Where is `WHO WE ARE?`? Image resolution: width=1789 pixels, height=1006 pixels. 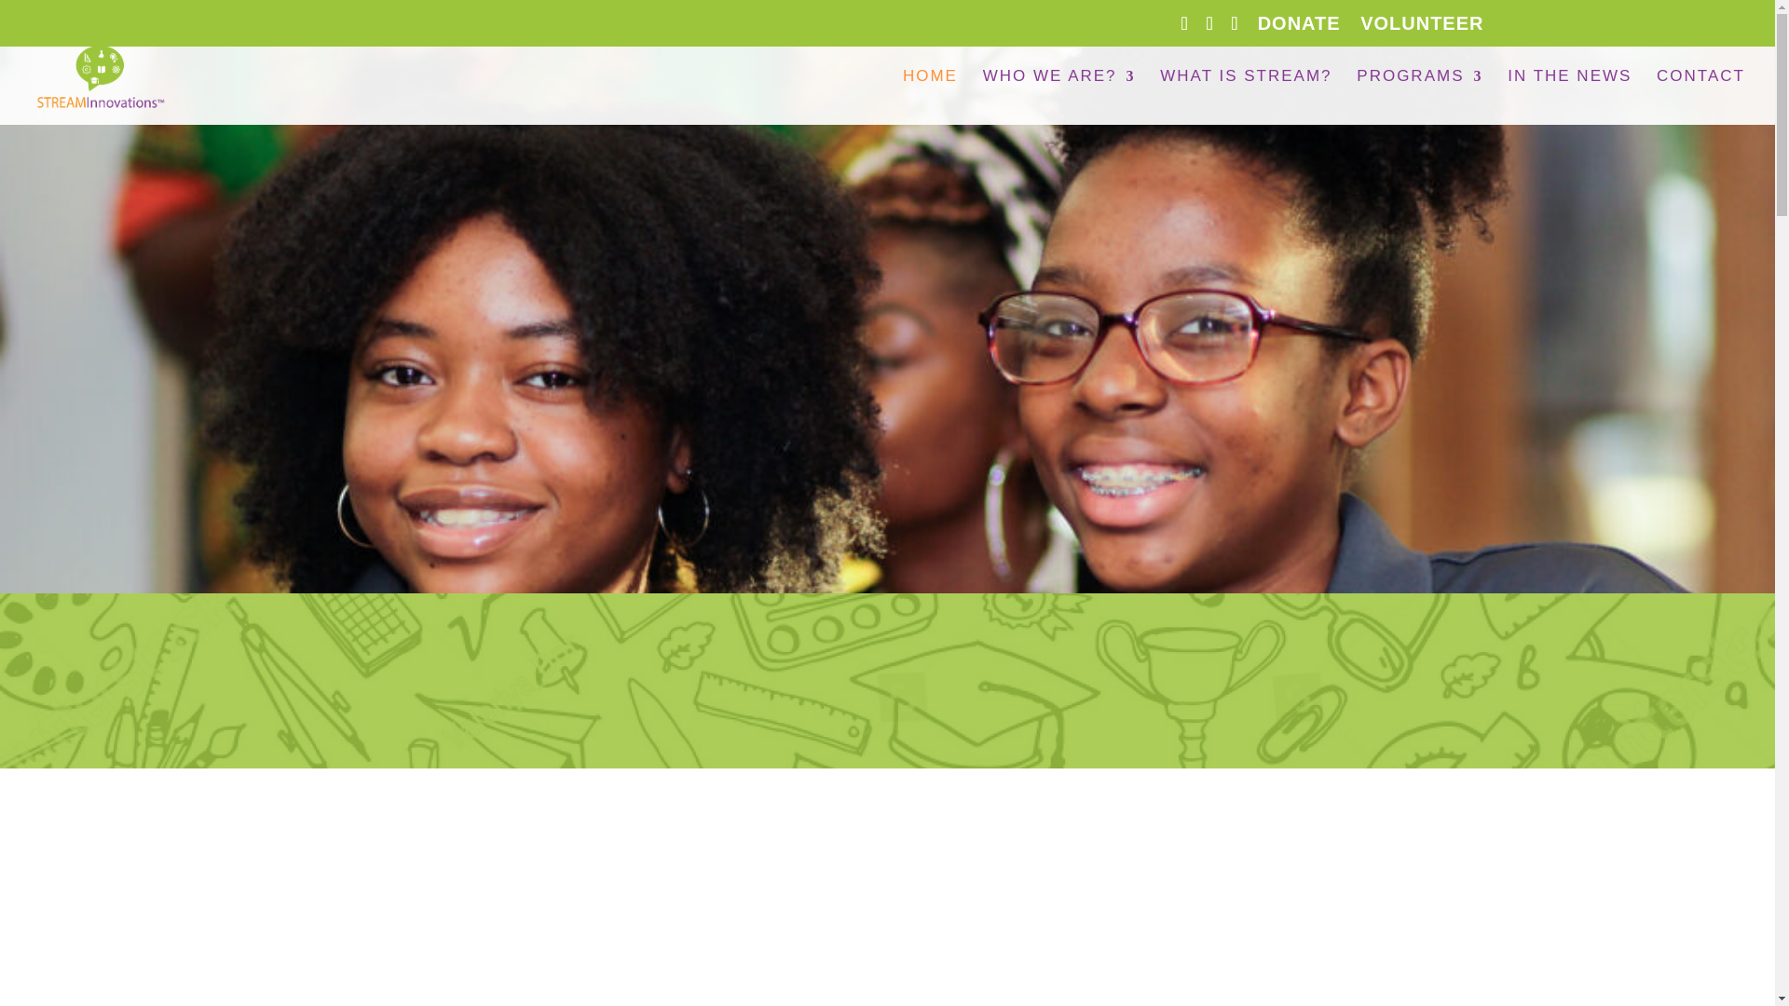
WHO WE ARE? is located at coordinates (1058, 97).